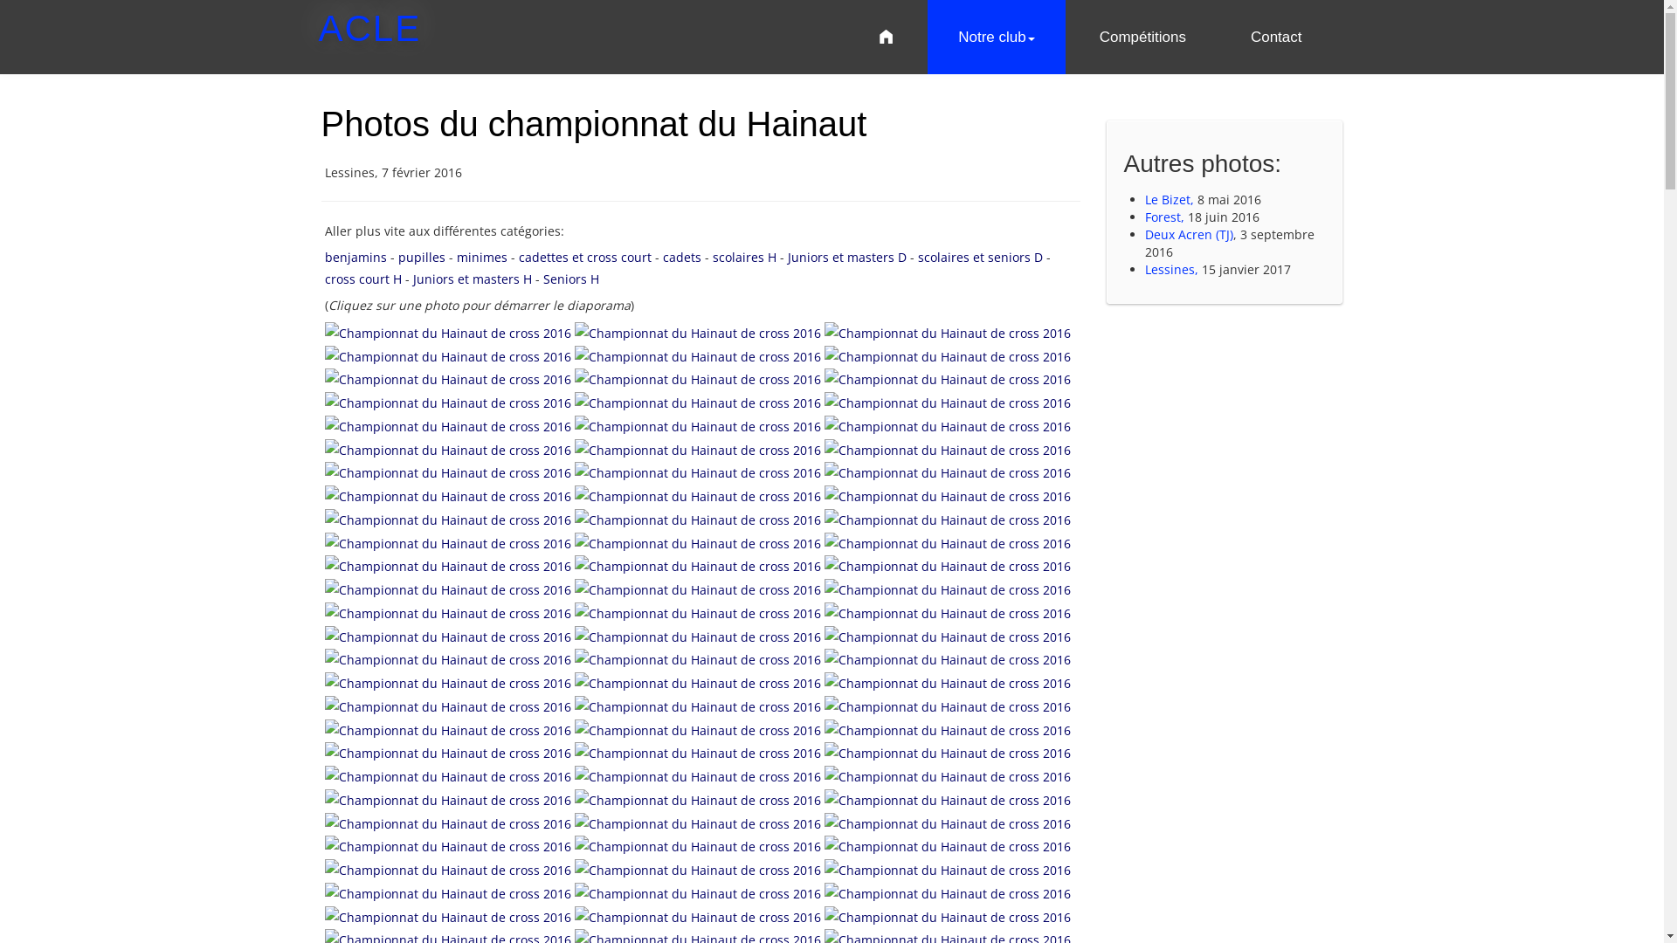 Image resolution: width=1677 pixels, height=943 pixels. What do you see at coordinates (996, 37) in the screenshot?
I see `Notre club` at bounding box center [996, 37].